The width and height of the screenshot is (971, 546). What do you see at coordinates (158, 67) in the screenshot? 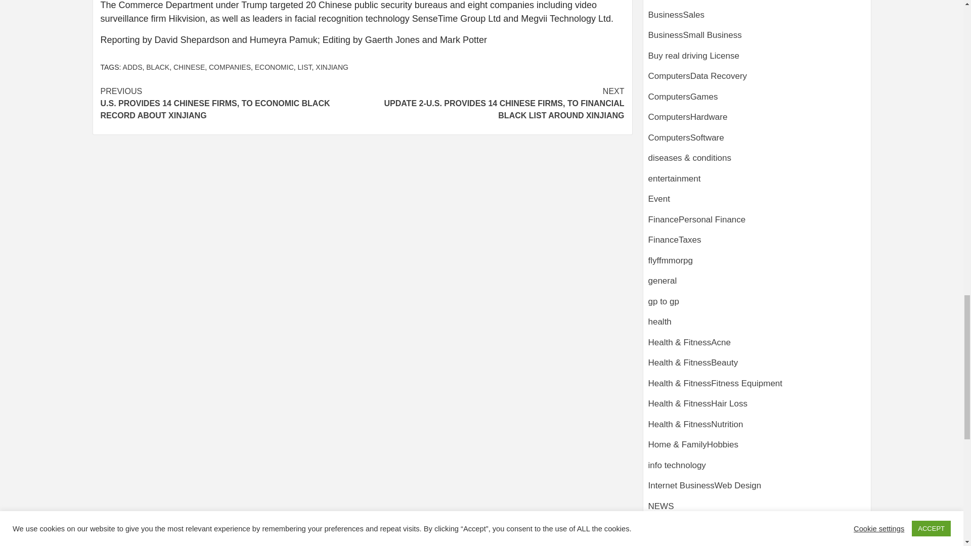
I see `BLACK` at bounding box center [158, 67].